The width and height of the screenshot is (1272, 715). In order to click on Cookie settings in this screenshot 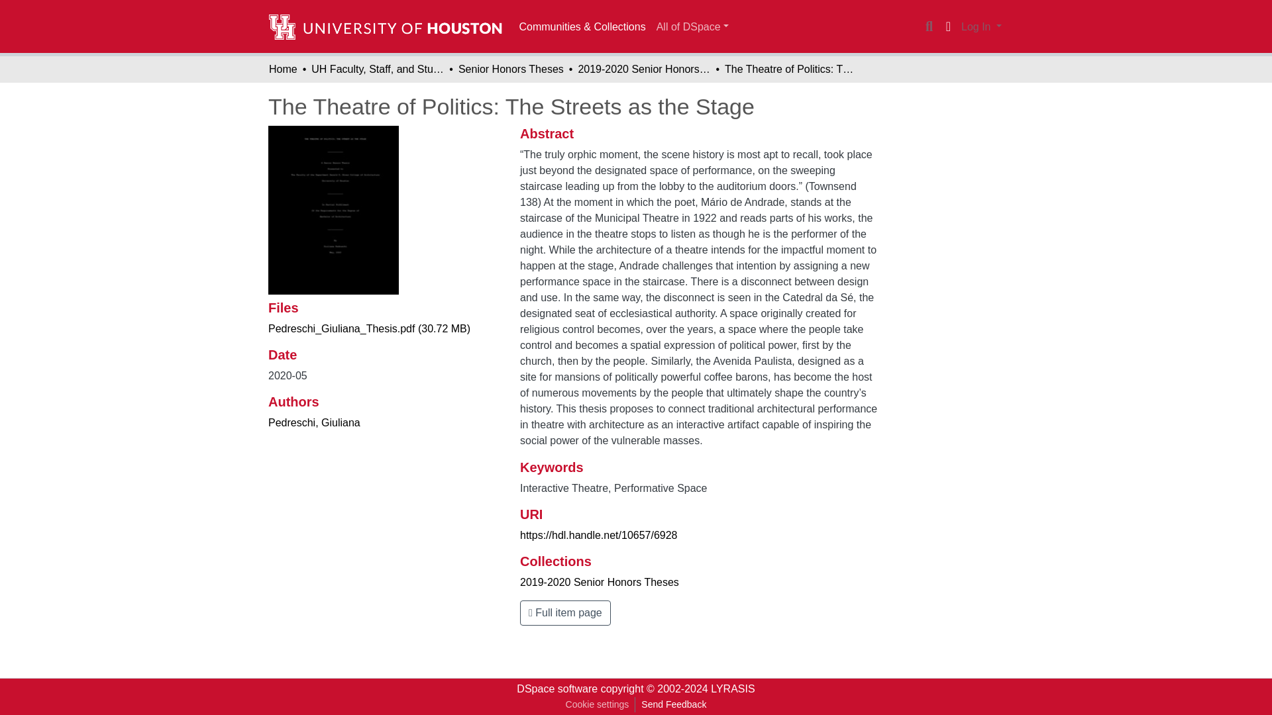, I will do `click(597, 704)`.